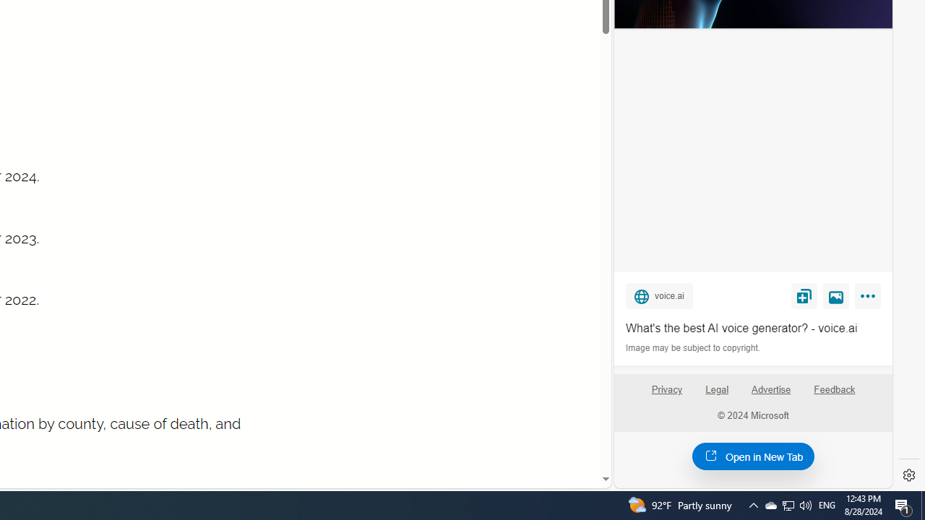 The height and width of the screenshot is (520, 925). I want to click on Open in New Tab, so click(753, 456).